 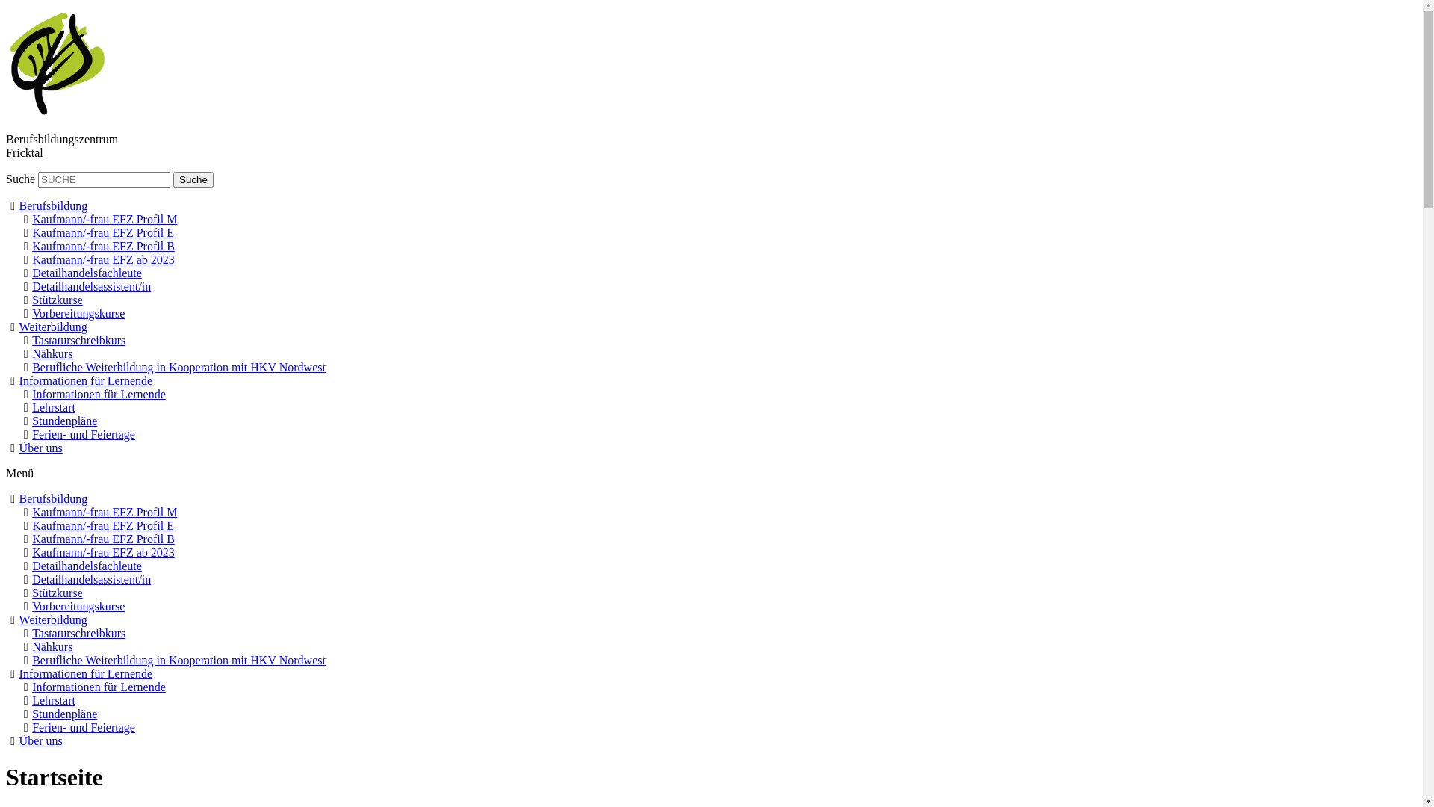 I want to click on Lehrstart, so click(x=54, y=408).